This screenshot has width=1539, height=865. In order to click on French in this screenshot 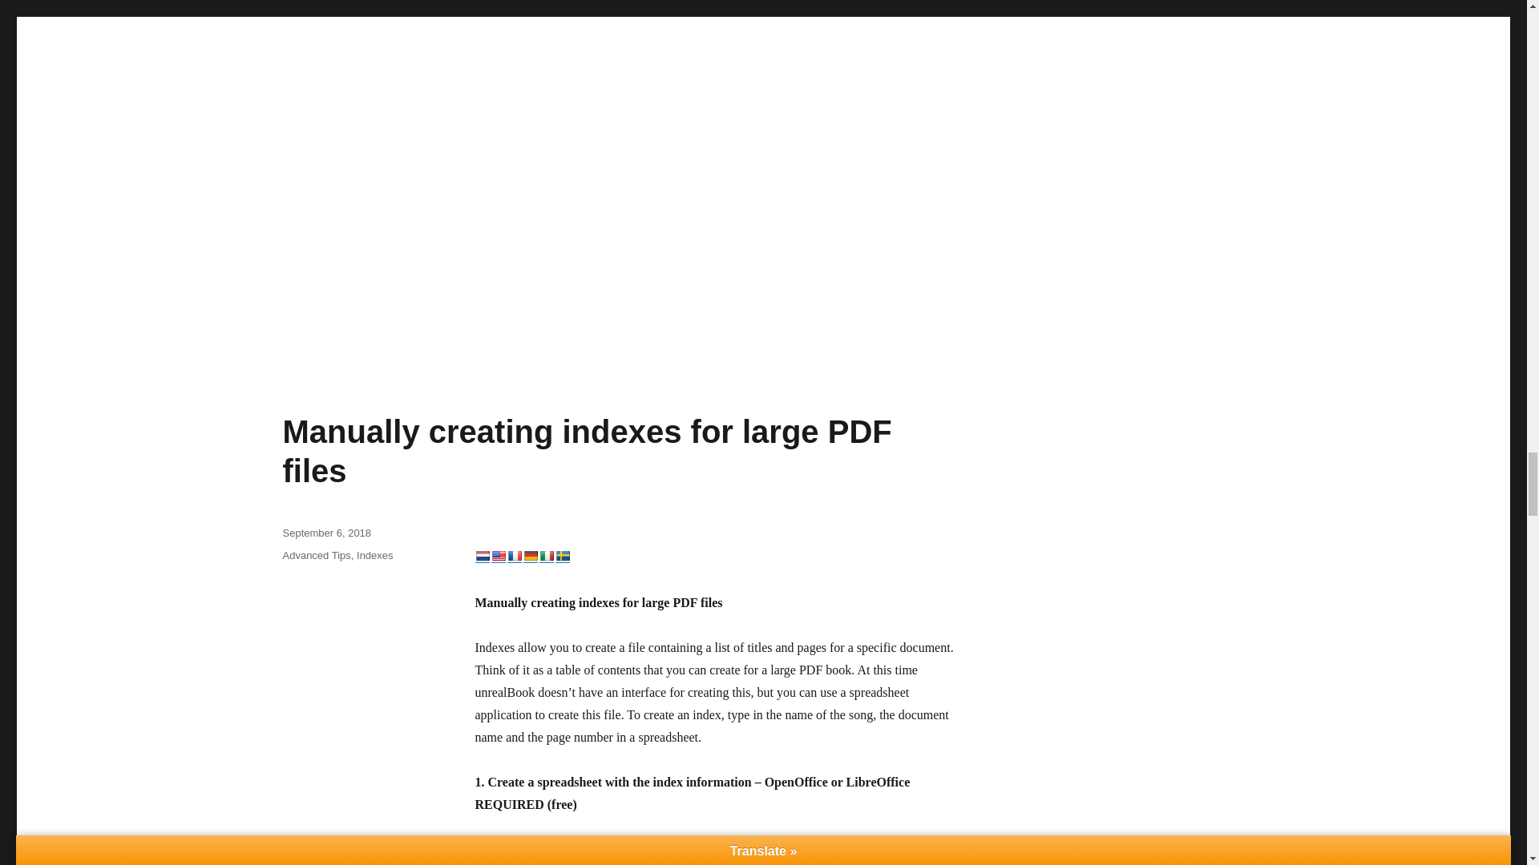, I will do `click(513, 556)`.